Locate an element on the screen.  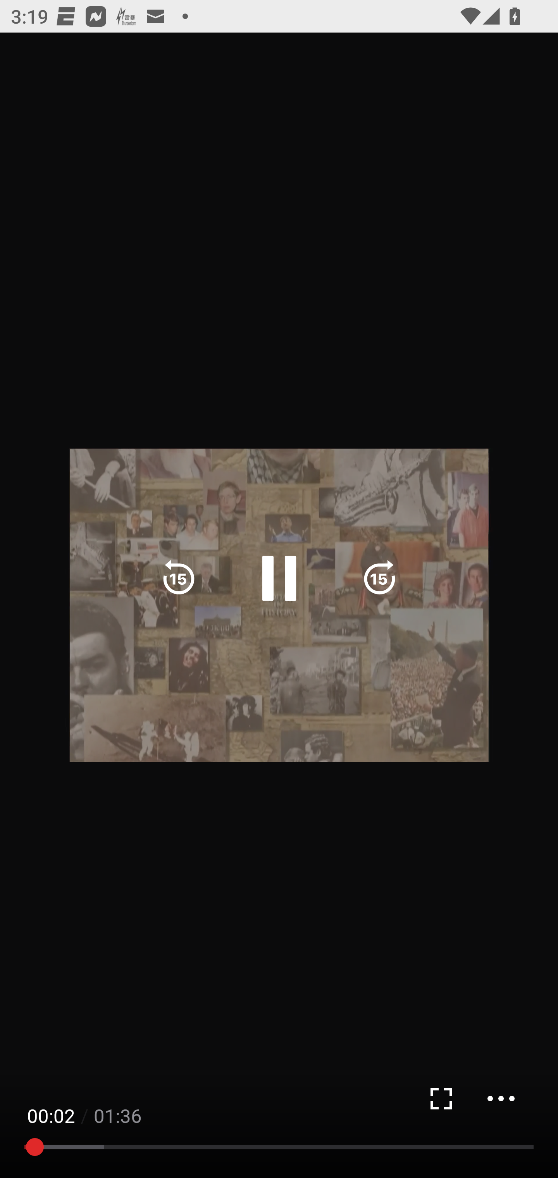
Pause is located at coordinates (279, 578).